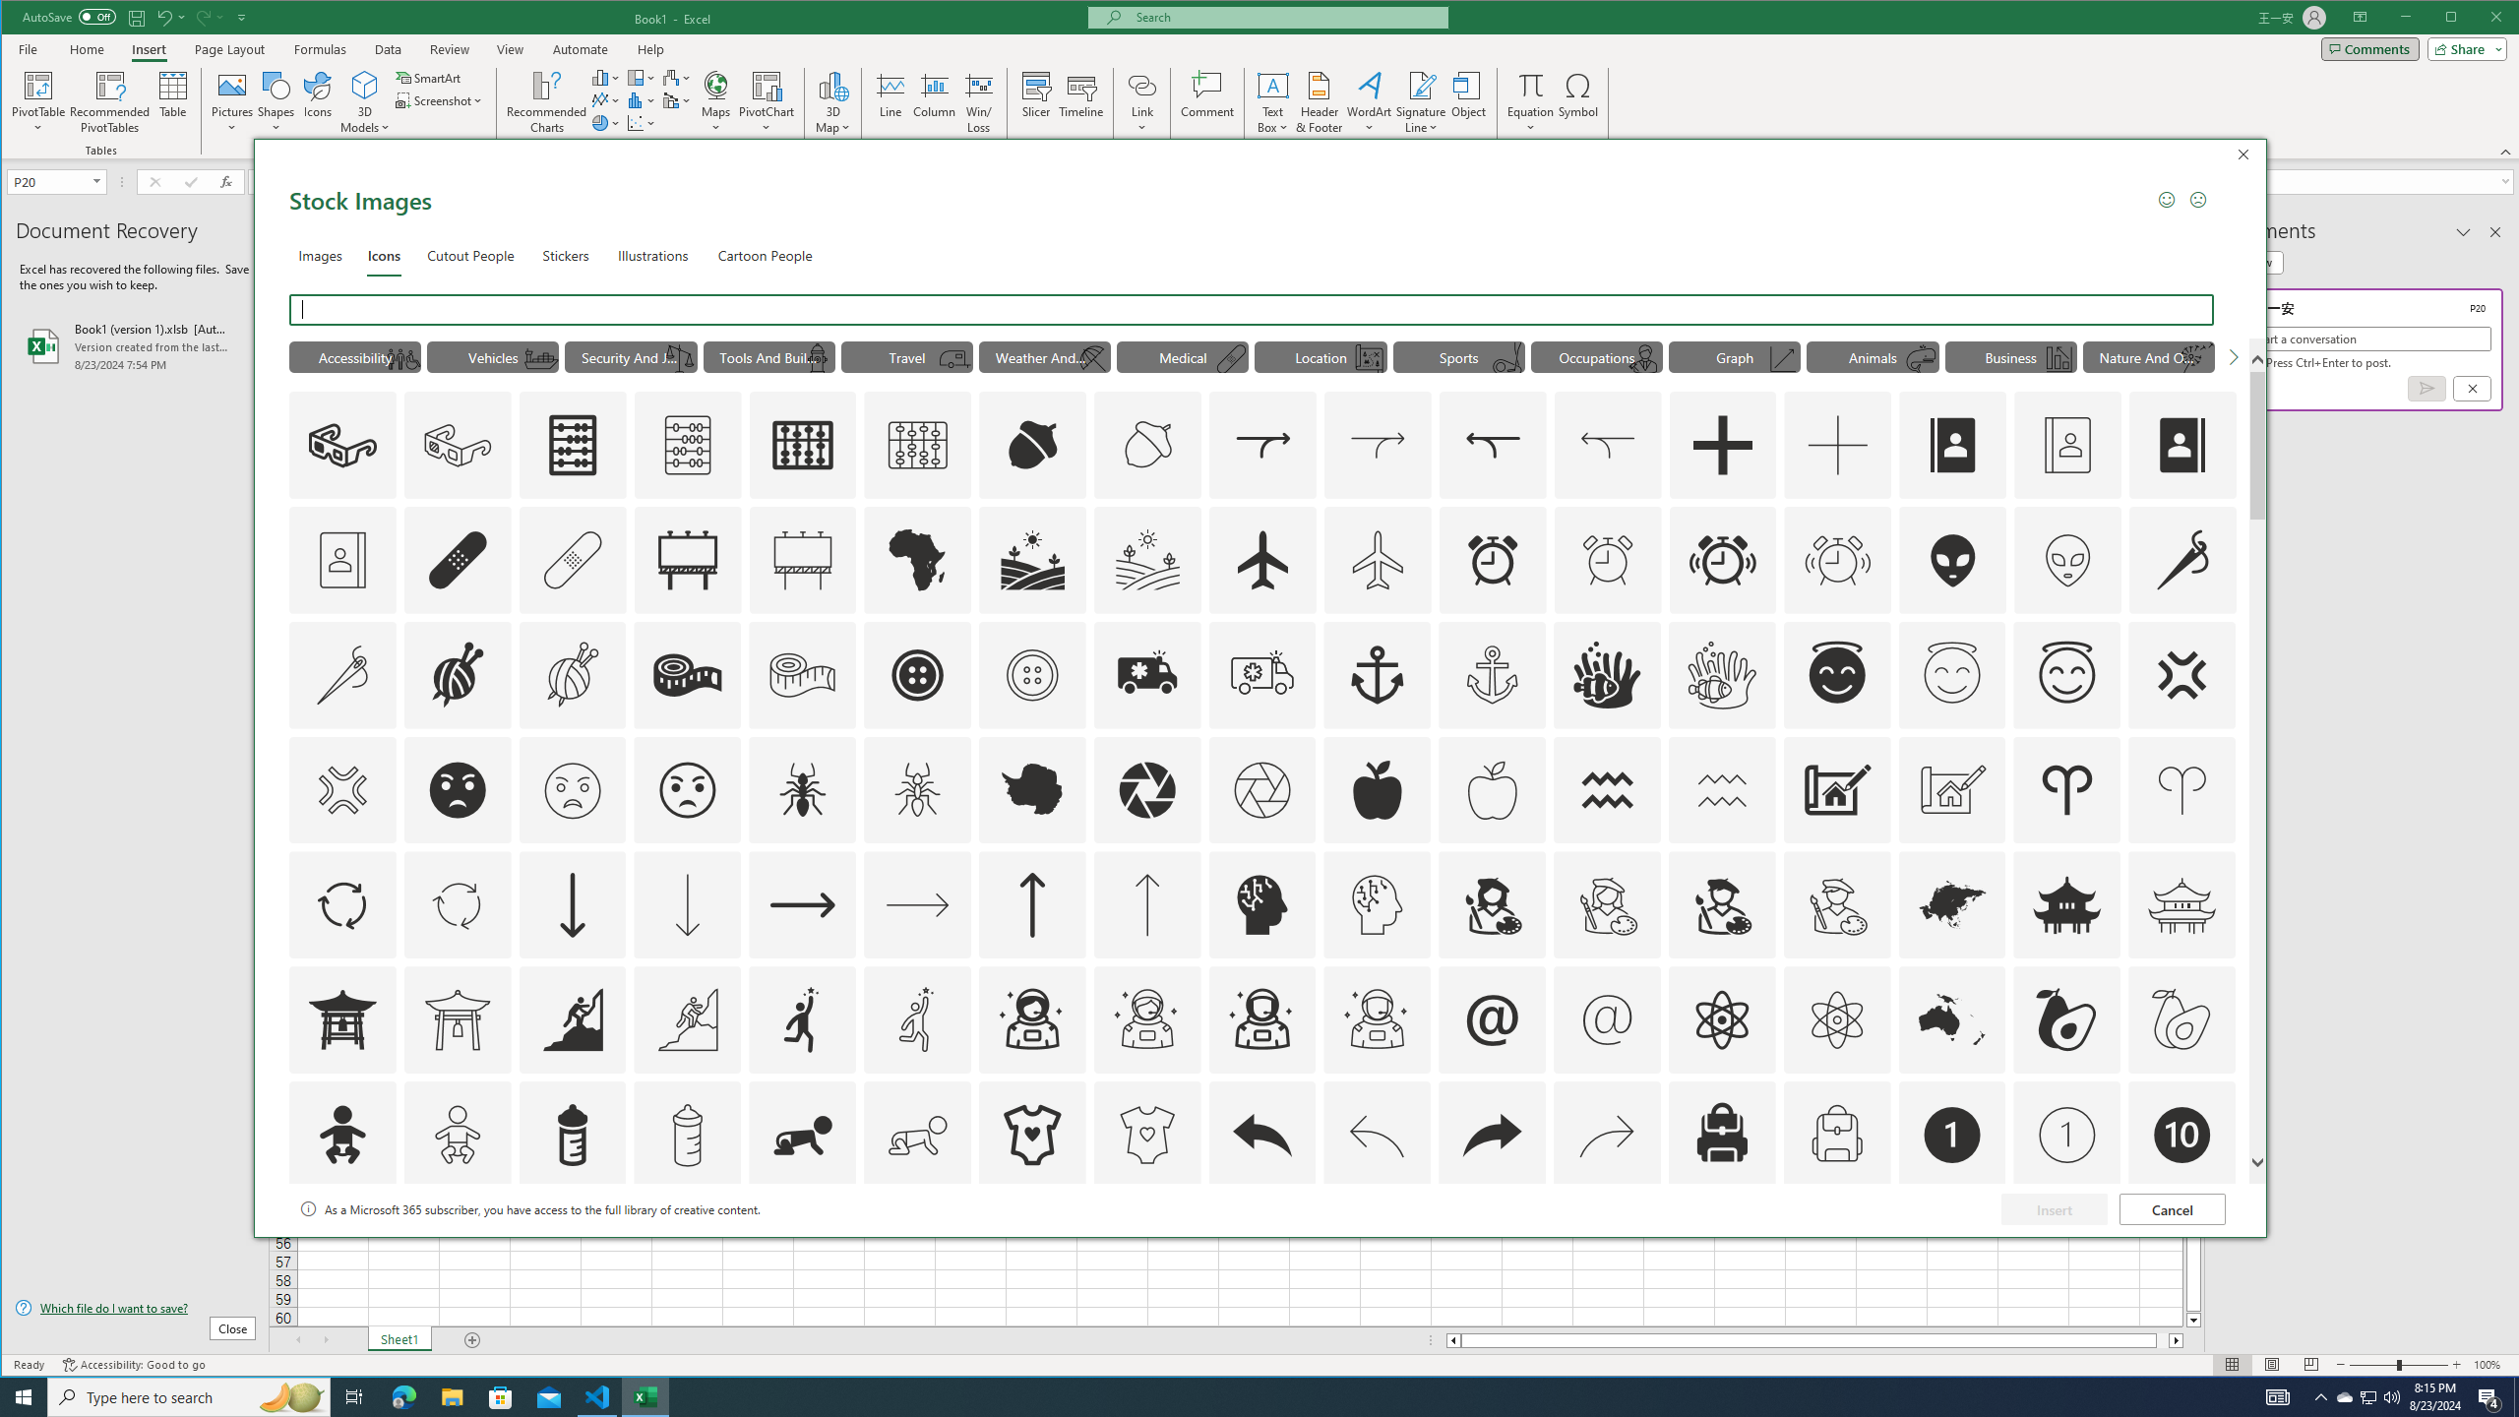 The height and width of the screenshot is (1417, 2519). Describe the element at coordinates (365, 85) in the screenshot. I see `3D Models` at that location.